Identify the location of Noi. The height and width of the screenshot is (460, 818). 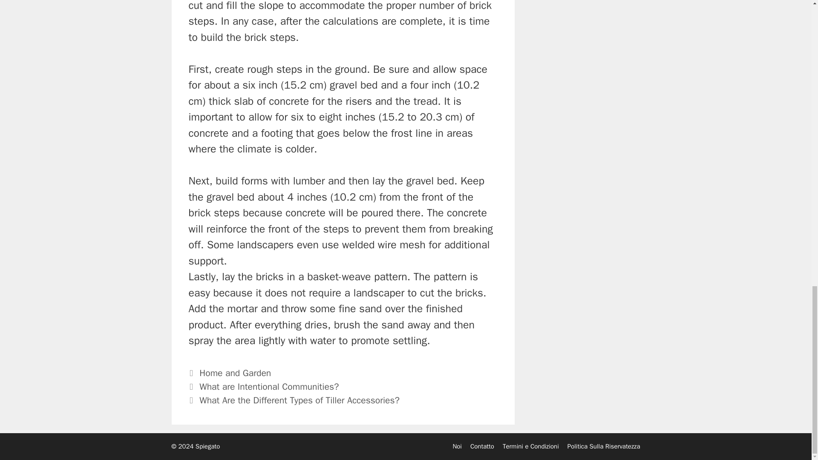
(457, 446).